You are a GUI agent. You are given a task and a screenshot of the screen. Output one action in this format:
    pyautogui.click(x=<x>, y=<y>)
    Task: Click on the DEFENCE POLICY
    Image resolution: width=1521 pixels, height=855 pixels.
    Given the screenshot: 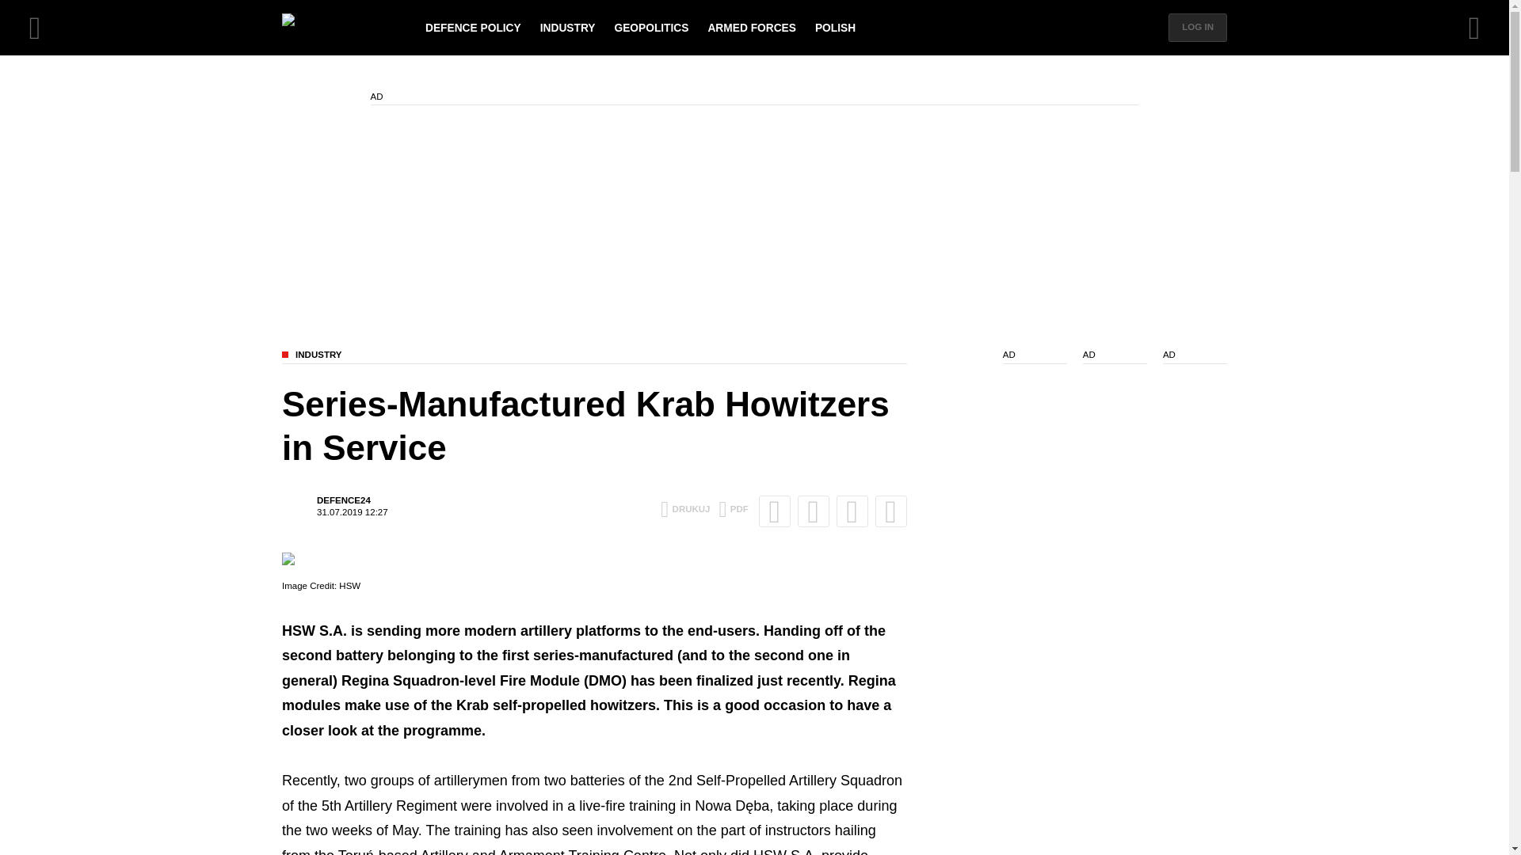 What is the action you would take?
    pyautogui.click(x=474, y=28)
    